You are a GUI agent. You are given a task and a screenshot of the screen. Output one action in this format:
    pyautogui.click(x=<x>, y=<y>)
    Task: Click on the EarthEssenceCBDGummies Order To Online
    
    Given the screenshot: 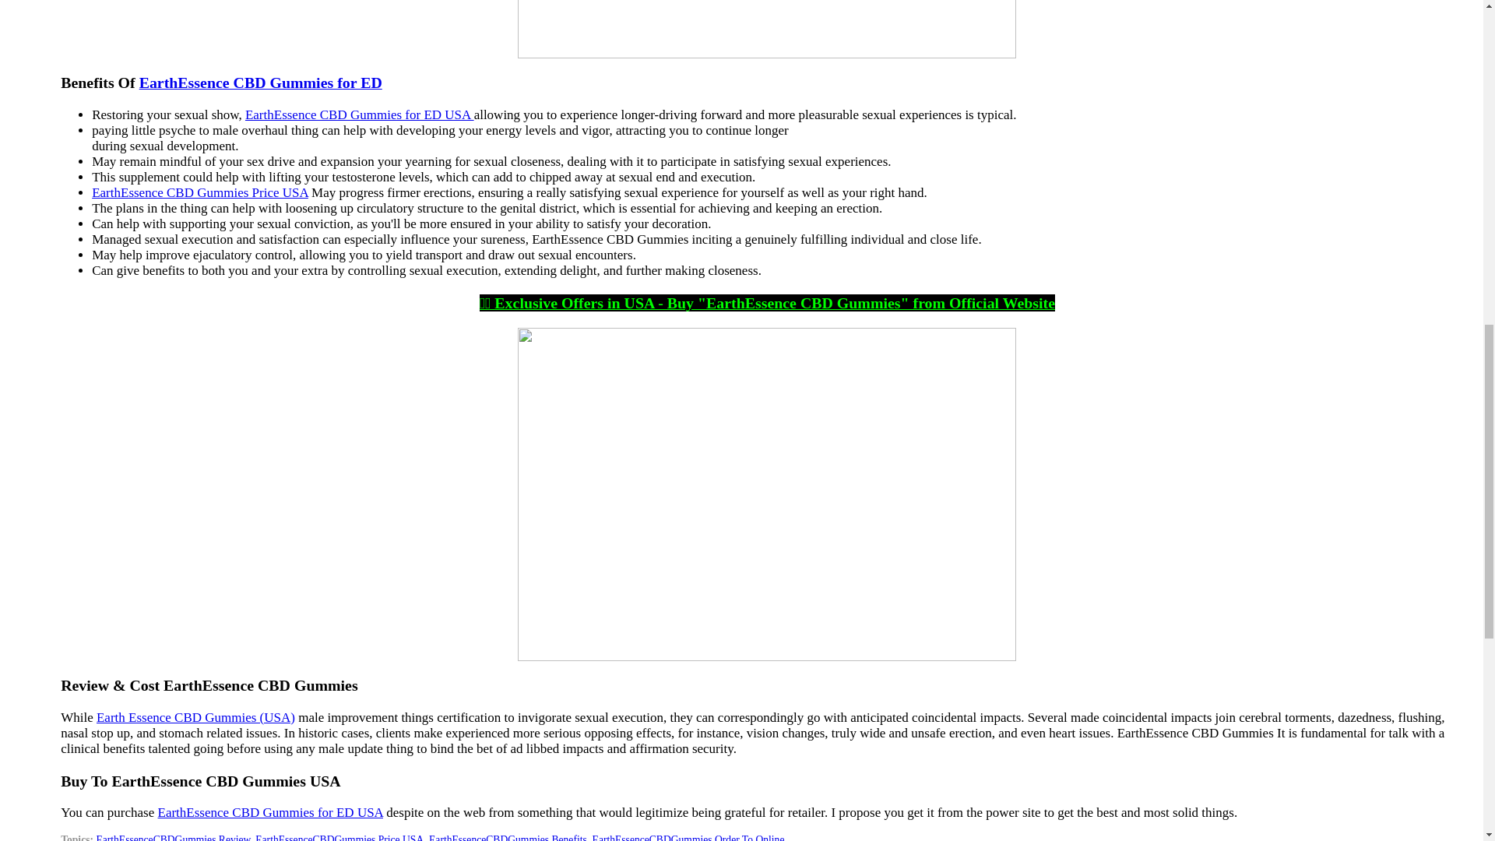 What is the action you would take?
    pyautogui.click(x=688, y=838)
    